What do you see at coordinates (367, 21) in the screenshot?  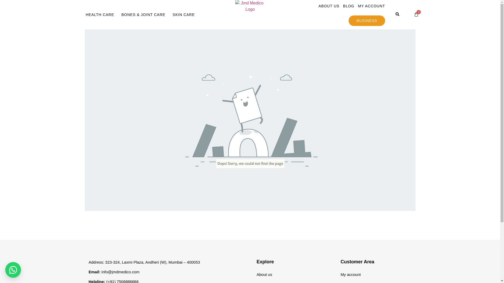 I see `BUSINESS` at bounding box center [367, 21].